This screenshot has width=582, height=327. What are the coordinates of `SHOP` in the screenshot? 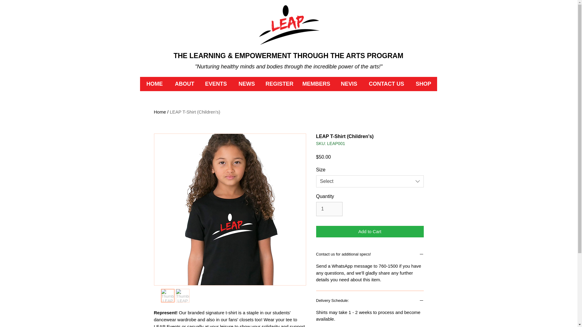 It's located at (423, 84).